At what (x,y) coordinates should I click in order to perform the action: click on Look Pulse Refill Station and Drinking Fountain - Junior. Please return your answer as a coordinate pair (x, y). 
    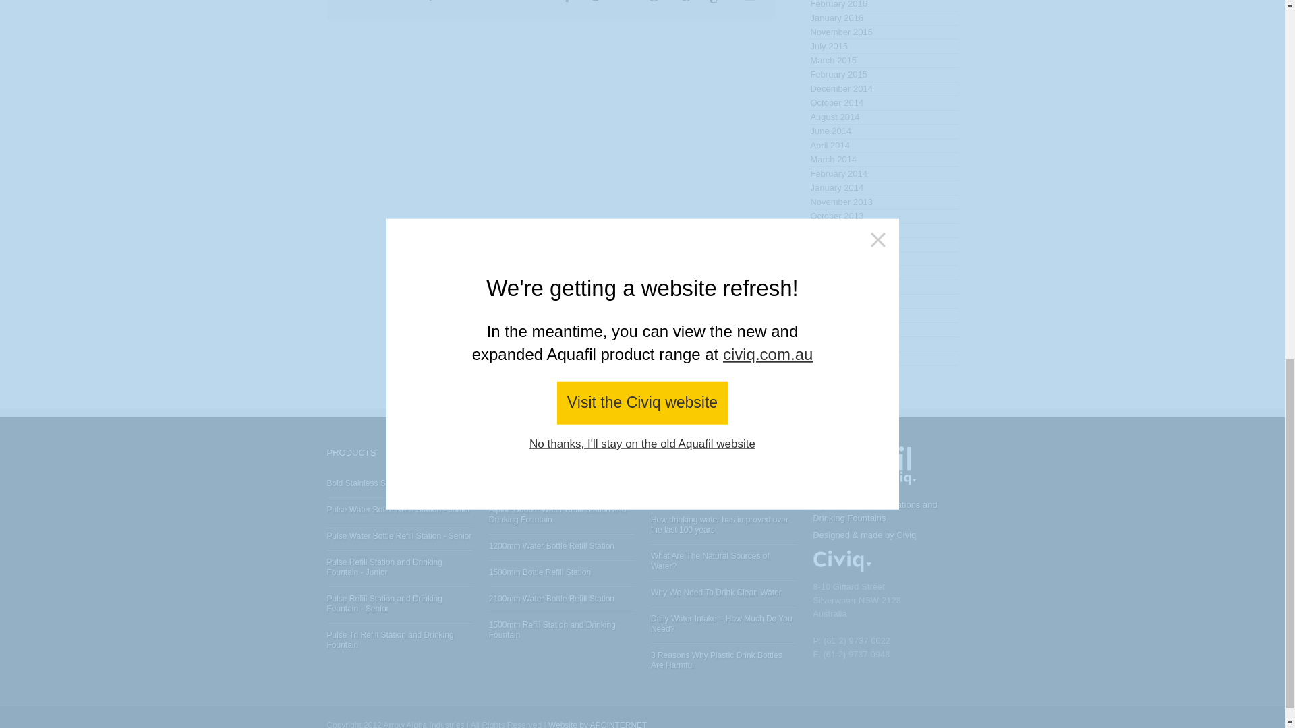
    Looking at the image, I should click on (383, 568).